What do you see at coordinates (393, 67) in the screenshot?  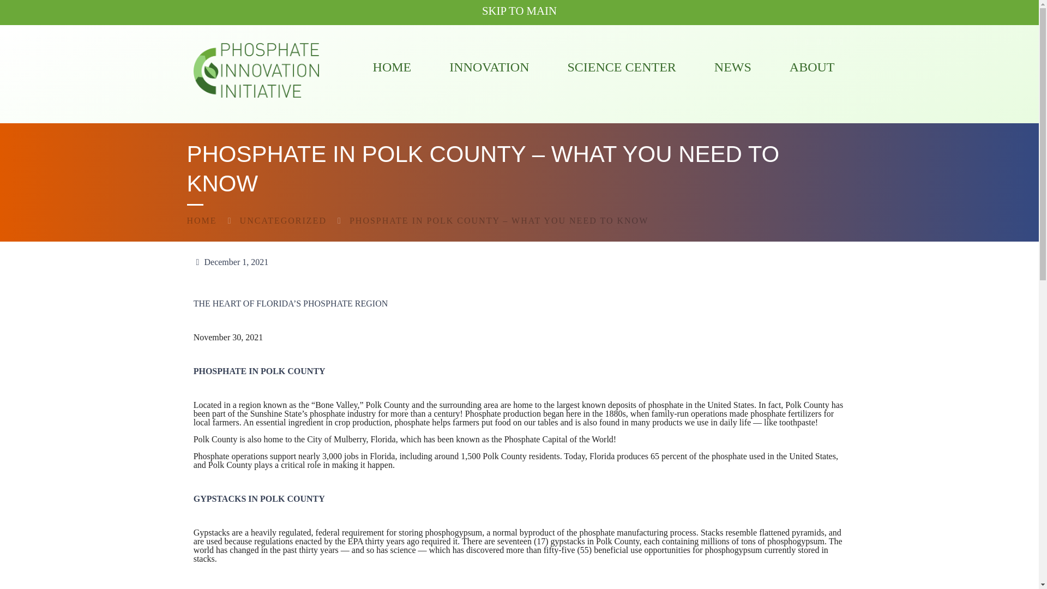 I see `HOME` at bounding box center [393, 67].